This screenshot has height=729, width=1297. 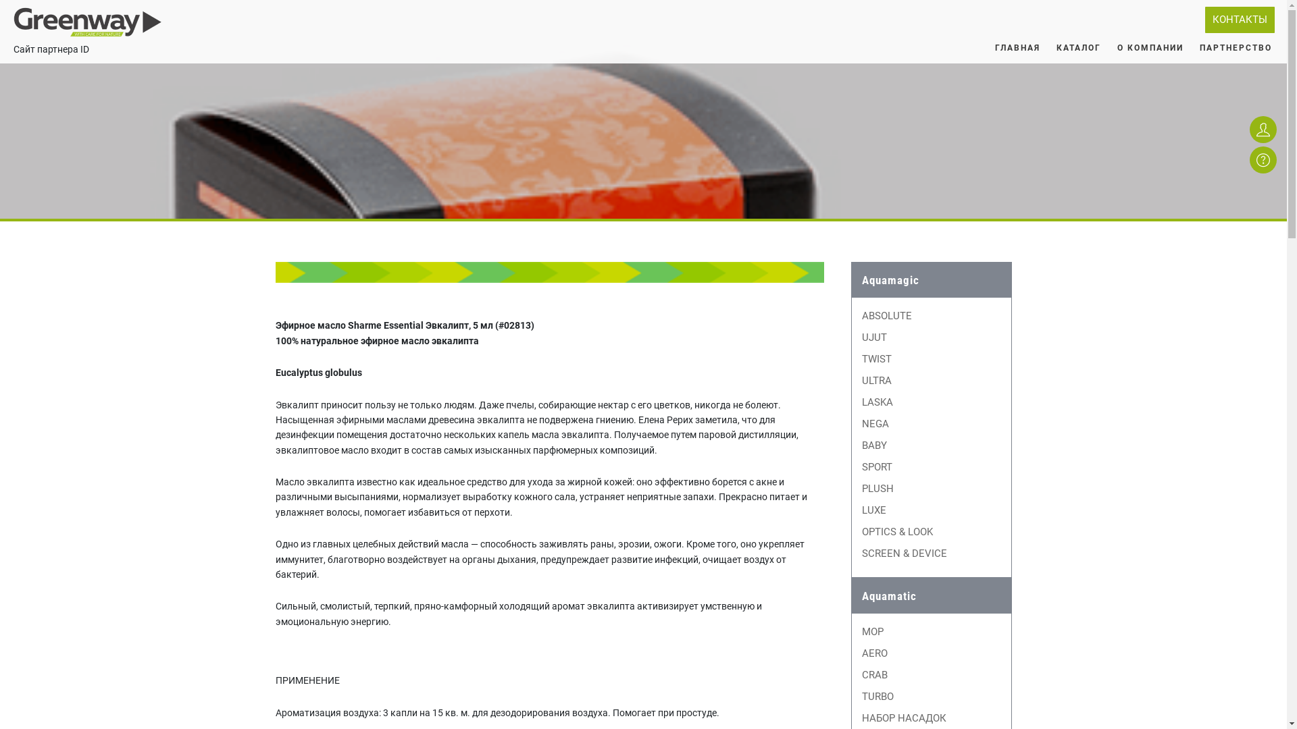 What do you see at coordinates (878, 489) in the screenshot?
I see `PLUSH` at bounding box center [878, 489].